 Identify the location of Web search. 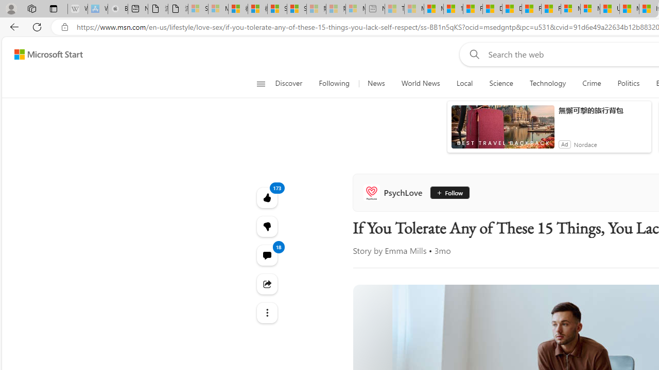
(473, 54).